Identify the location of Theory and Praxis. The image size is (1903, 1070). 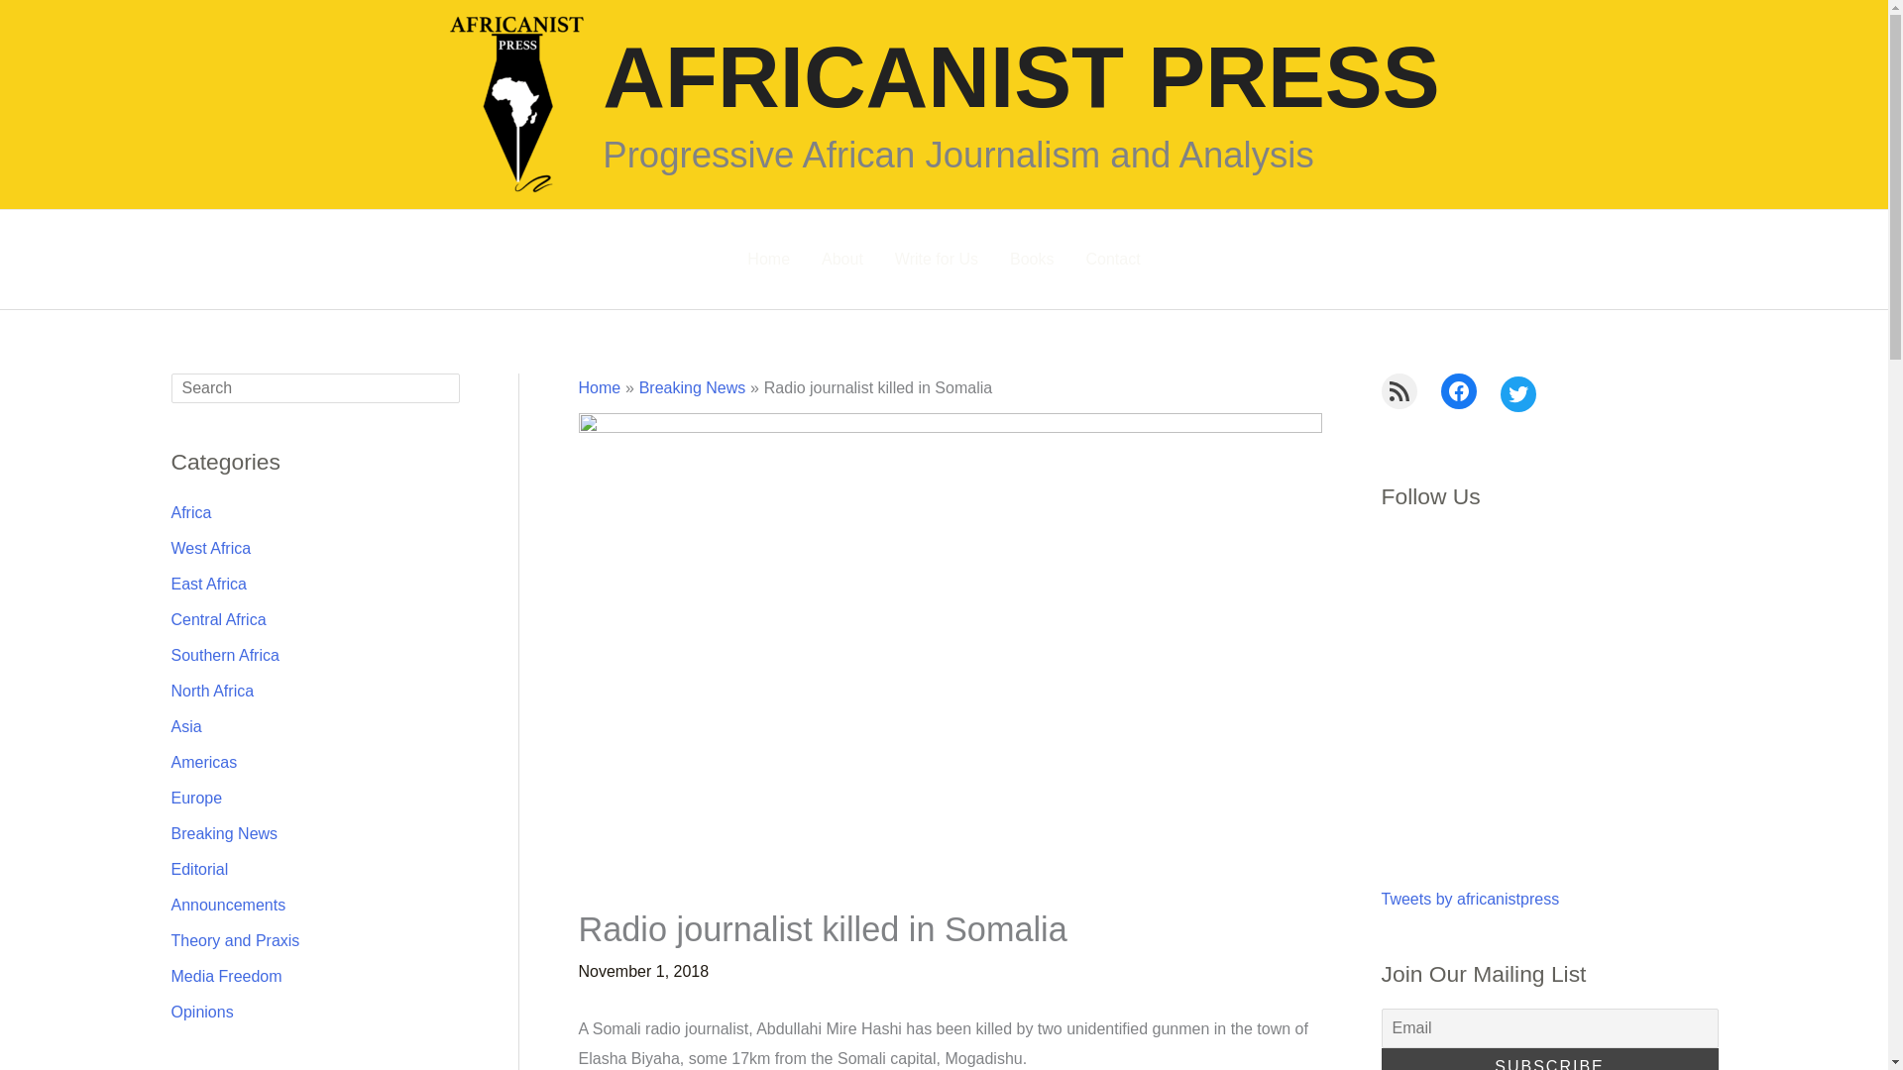
(234, 939).